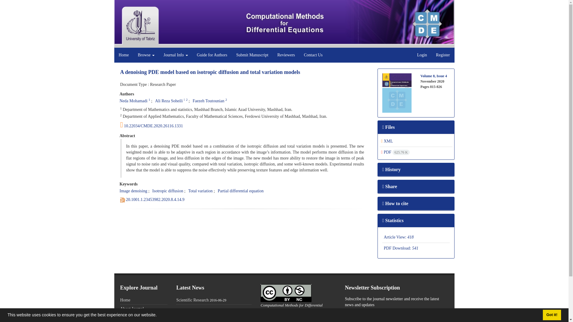 This screenshot has width=573, height=322. I want to click on Home, so click(124, 55).